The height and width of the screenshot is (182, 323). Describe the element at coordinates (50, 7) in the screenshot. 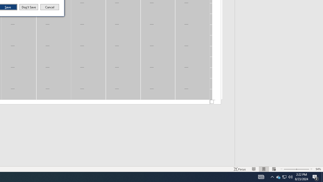

I see `Don't Save` at that location.